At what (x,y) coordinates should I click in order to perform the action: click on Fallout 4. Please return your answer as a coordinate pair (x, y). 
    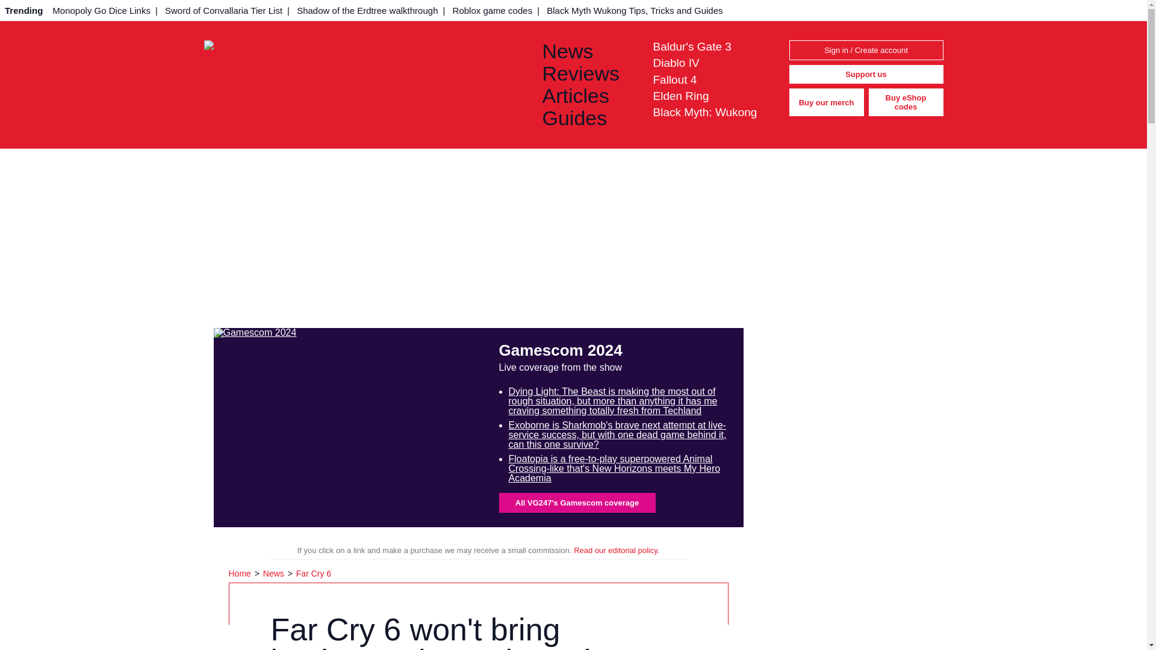
    Looking at the image, I should click on (674, 79).